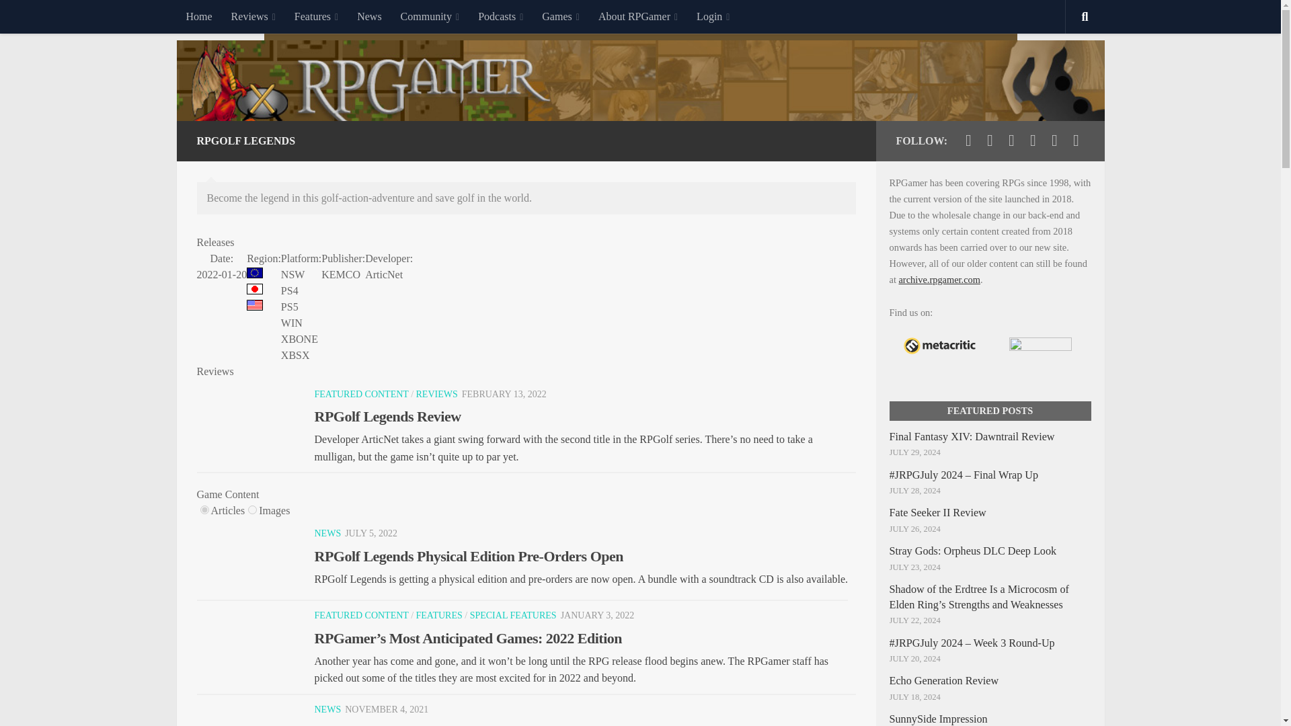  Describe the element at coordinates (990, 140) in the screenshot. I see `Follow us on Facebook` at that location.